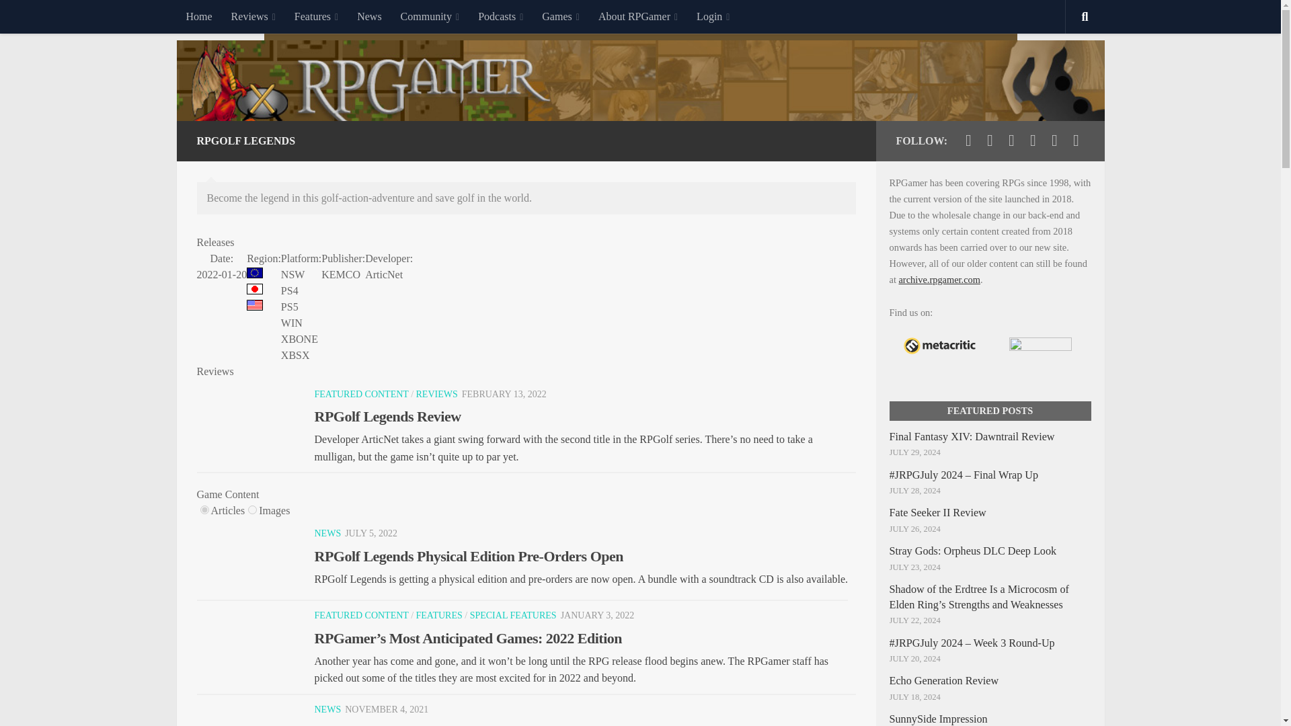  Describe the element at coordinates (990, 140) in the screenshot. I see `Follow us on Facebook` at that location.